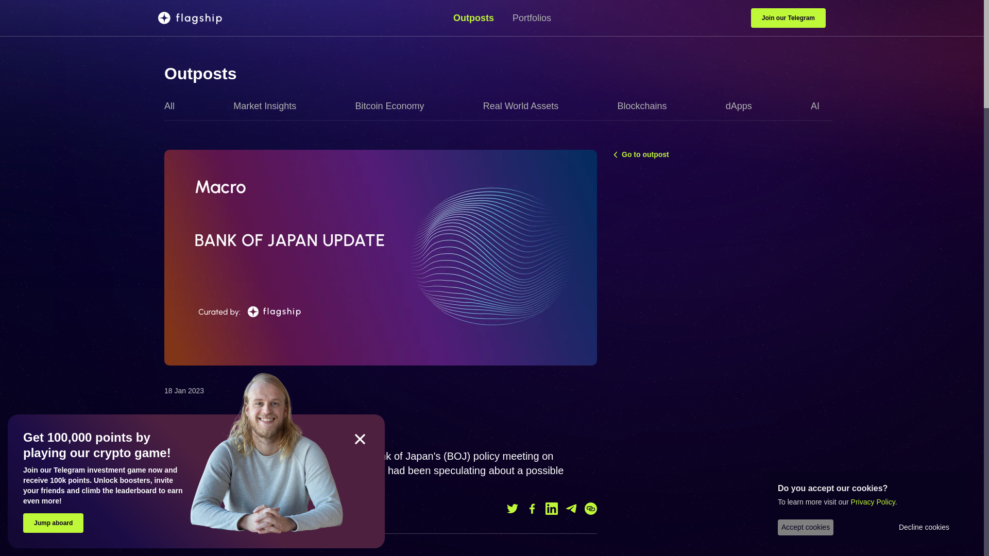  What do you see at coordinates (532, 18) in the screenshot?
I see `Portfolios` at bounding box center [532, 18].